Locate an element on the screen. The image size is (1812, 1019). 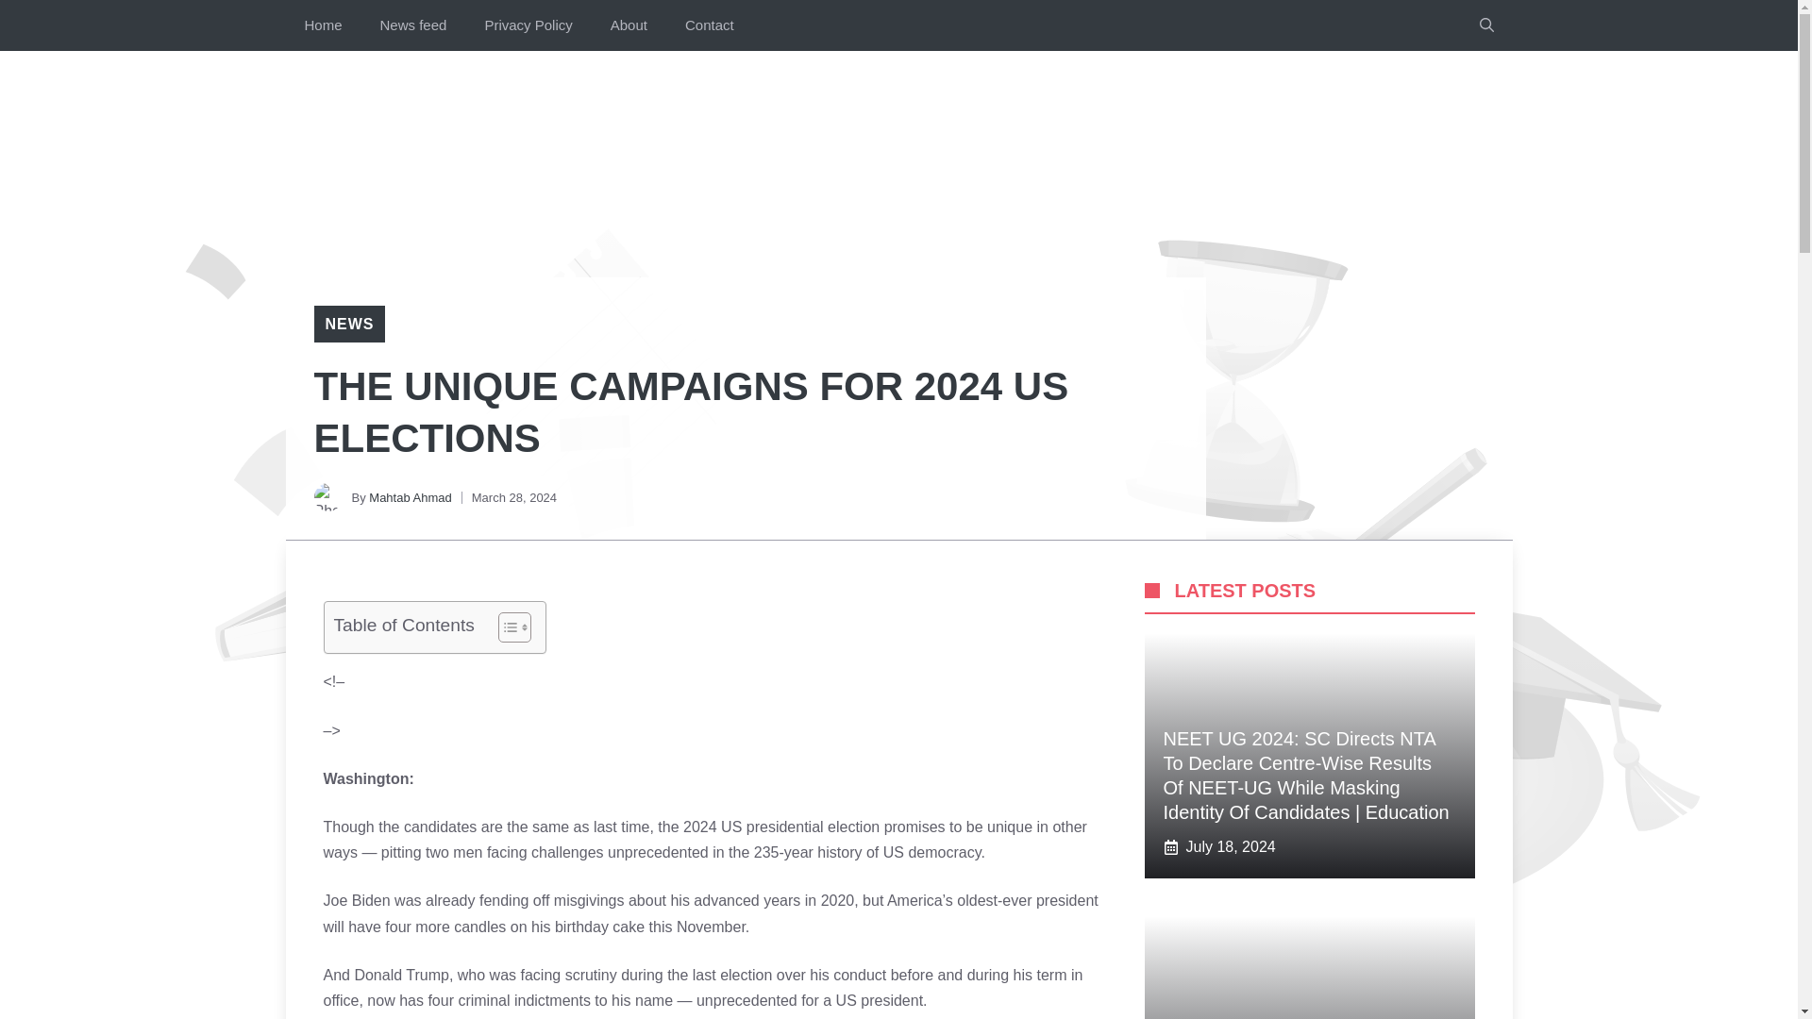
Contact is located at coordinates (710, 25).